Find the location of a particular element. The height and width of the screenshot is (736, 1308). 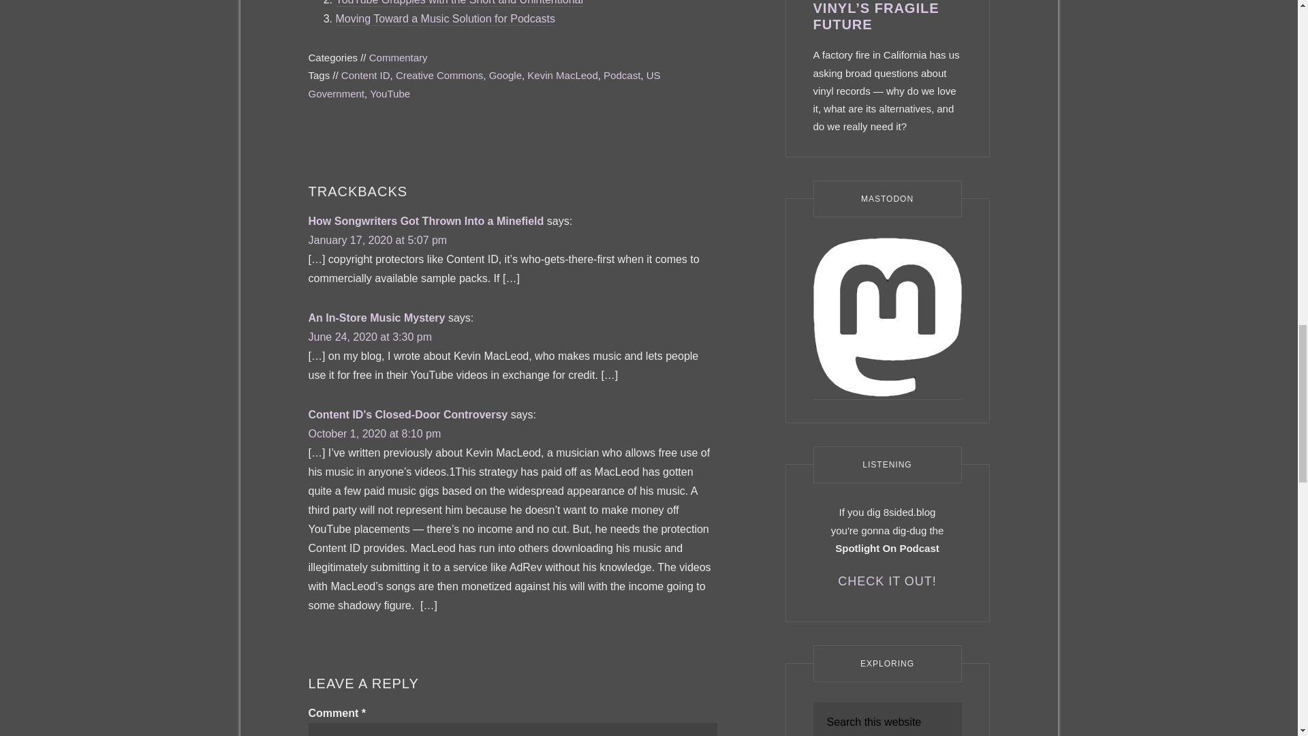

YouTube Grapples with the Short and Unintentional is located at coordinates (459, 3).